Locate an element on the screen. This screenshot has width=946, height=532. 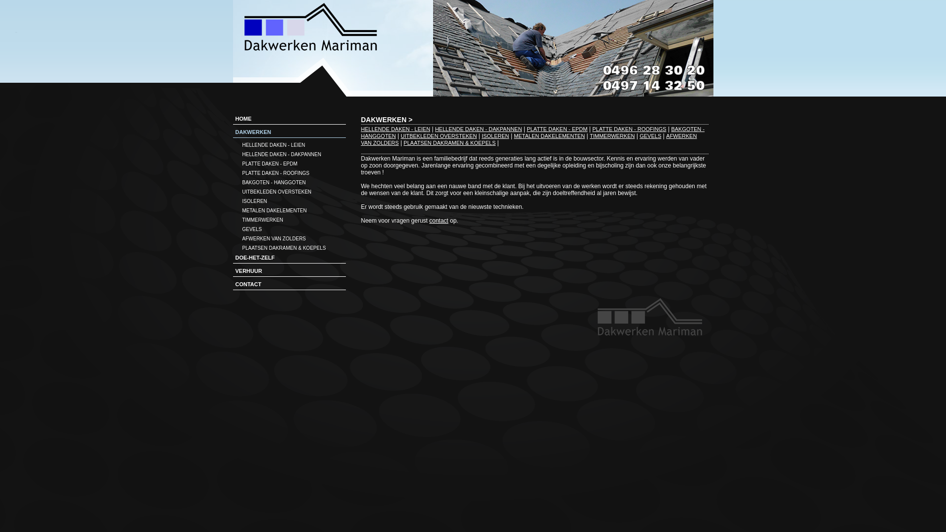
AFWERKEN VAN ZOLDERS is located at coordinates (288, 238).